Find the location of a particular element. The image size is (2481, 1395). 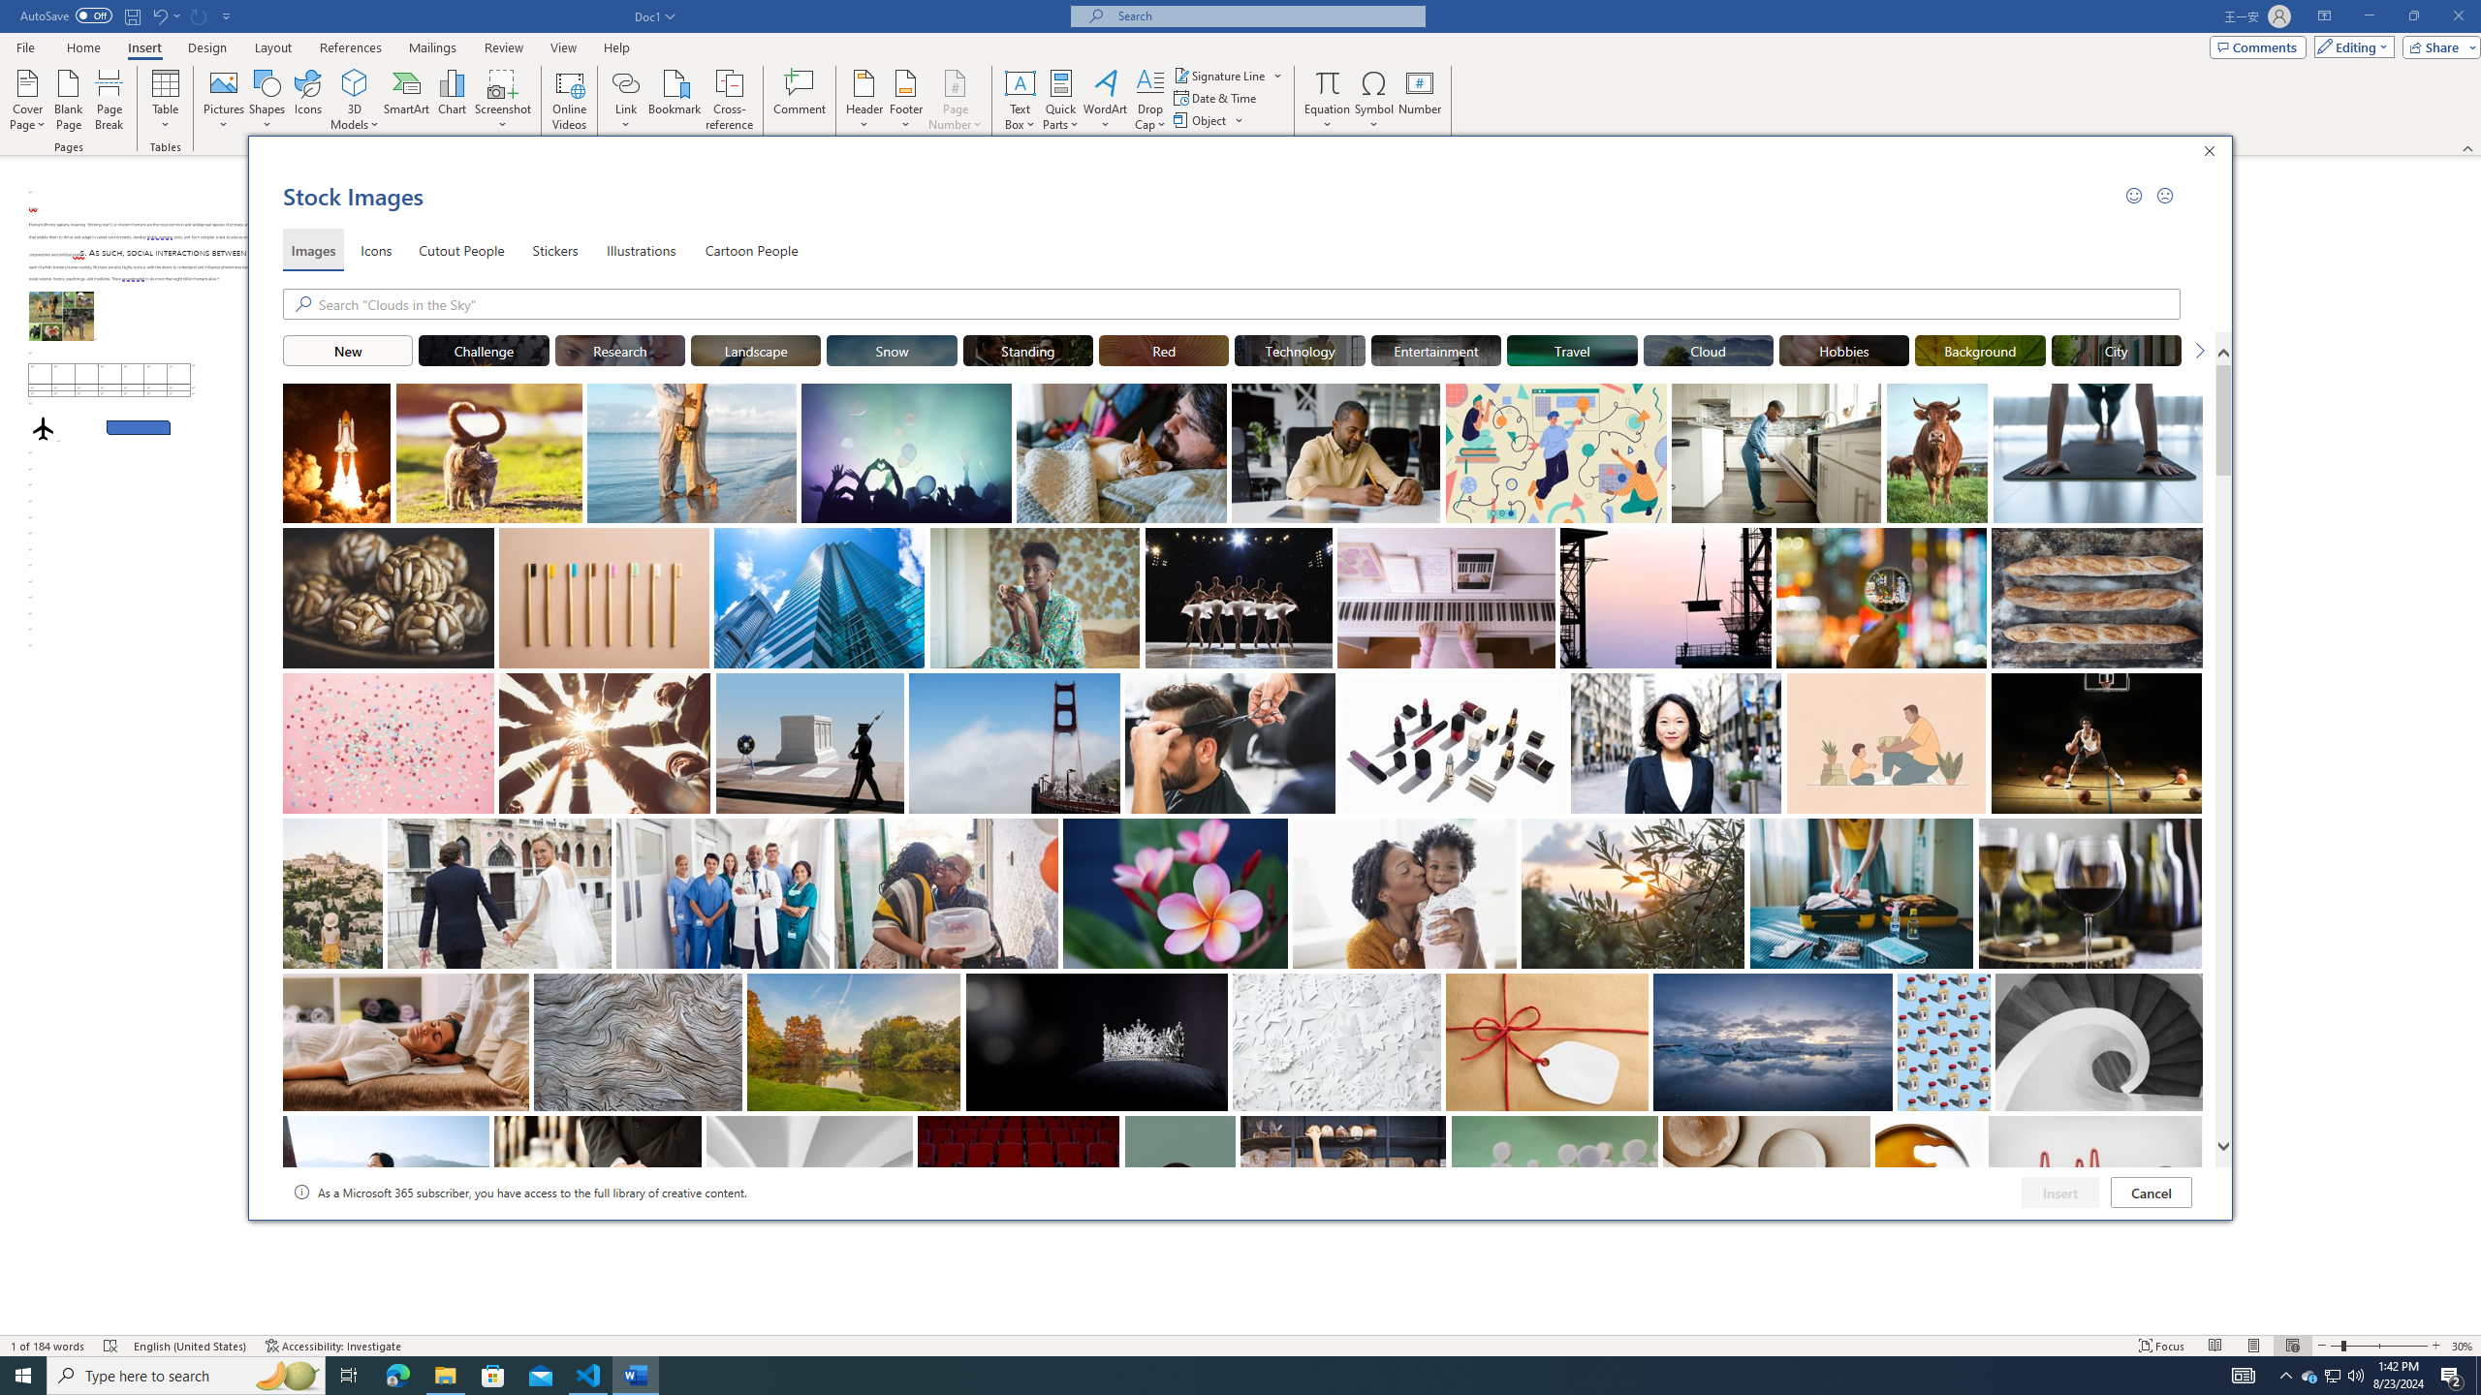

Minimize is located at coordinates (2369, 16).